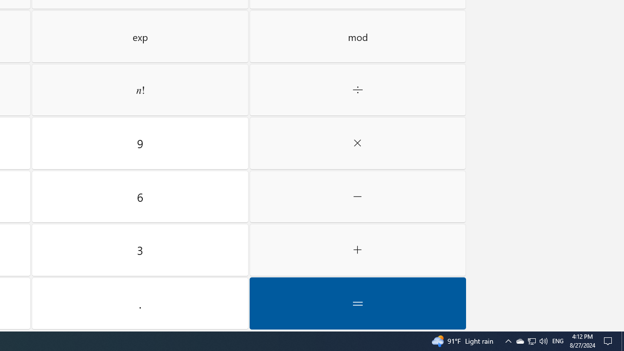  I want to click on Q2790: 100%, so click(358, 90).